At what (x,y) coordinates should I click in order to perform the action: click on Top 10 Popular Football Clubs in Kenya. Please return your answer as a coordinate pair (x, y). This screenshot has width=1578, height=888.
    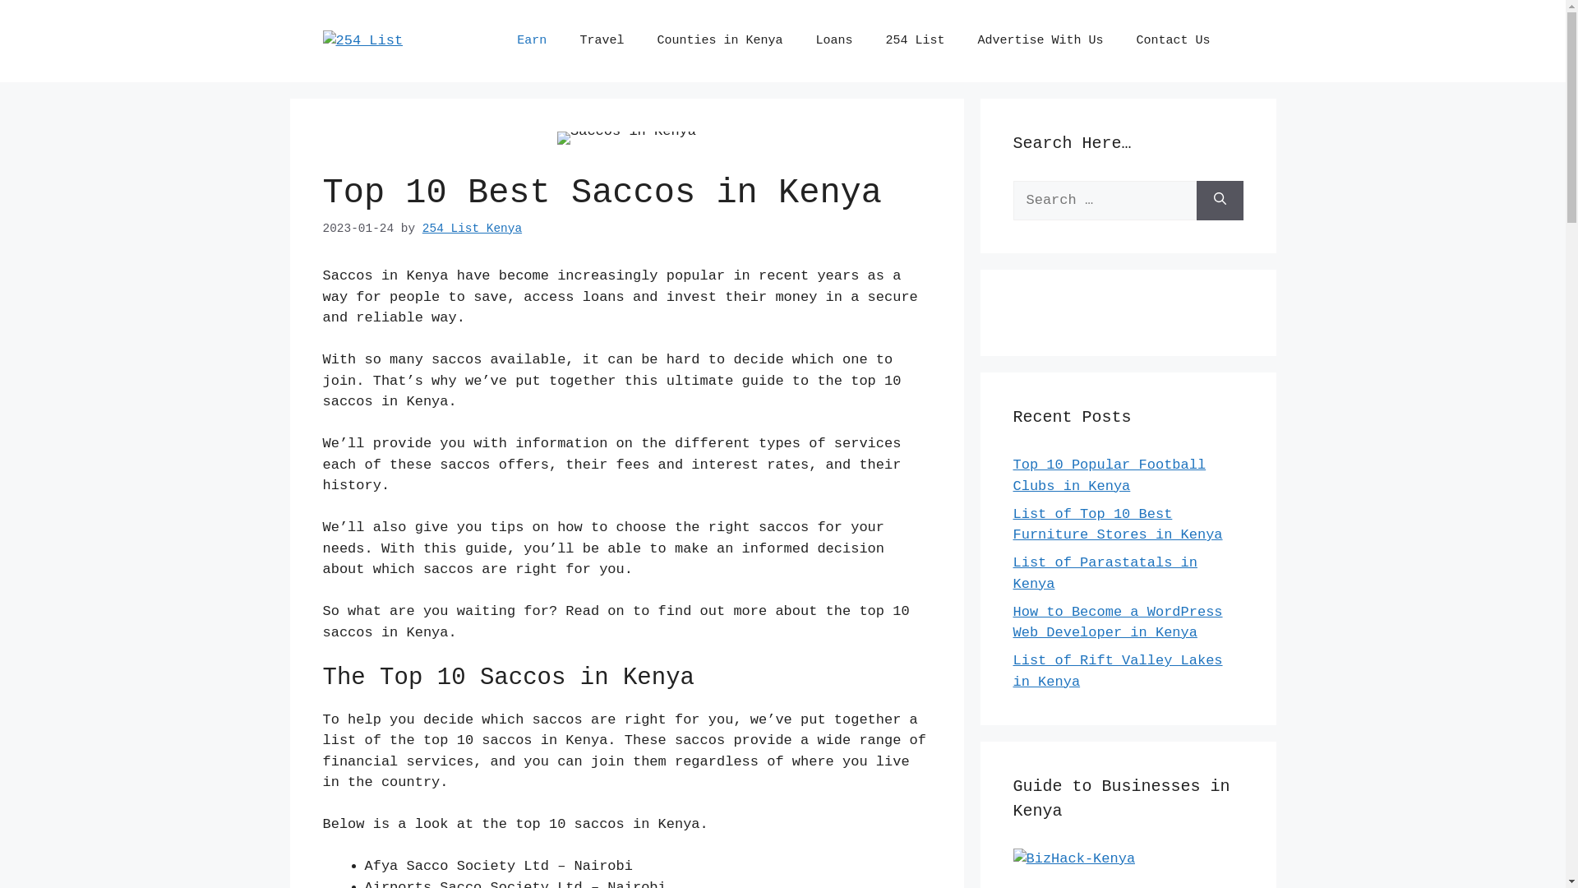
    Looking at the image, I should click on (1110, 475).